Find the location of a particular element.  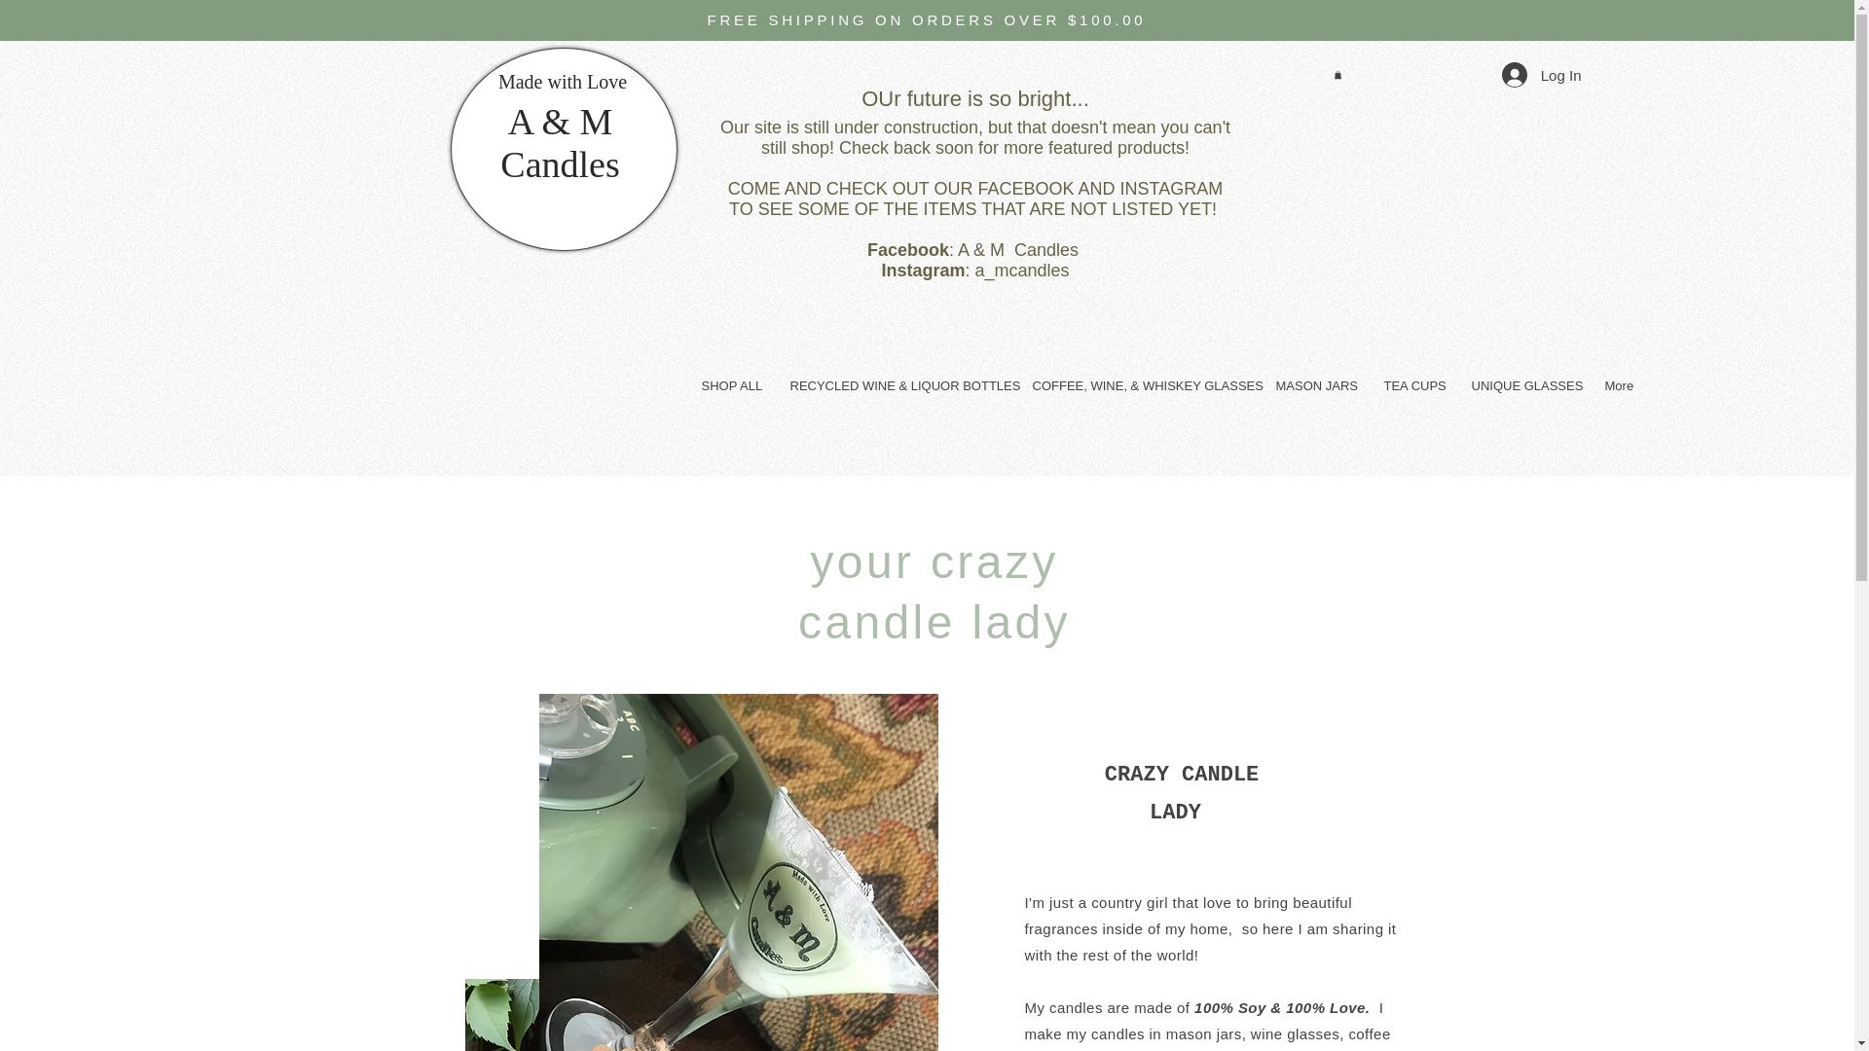

UNIQUE GLASSES is located at coordinates (1522, 385).